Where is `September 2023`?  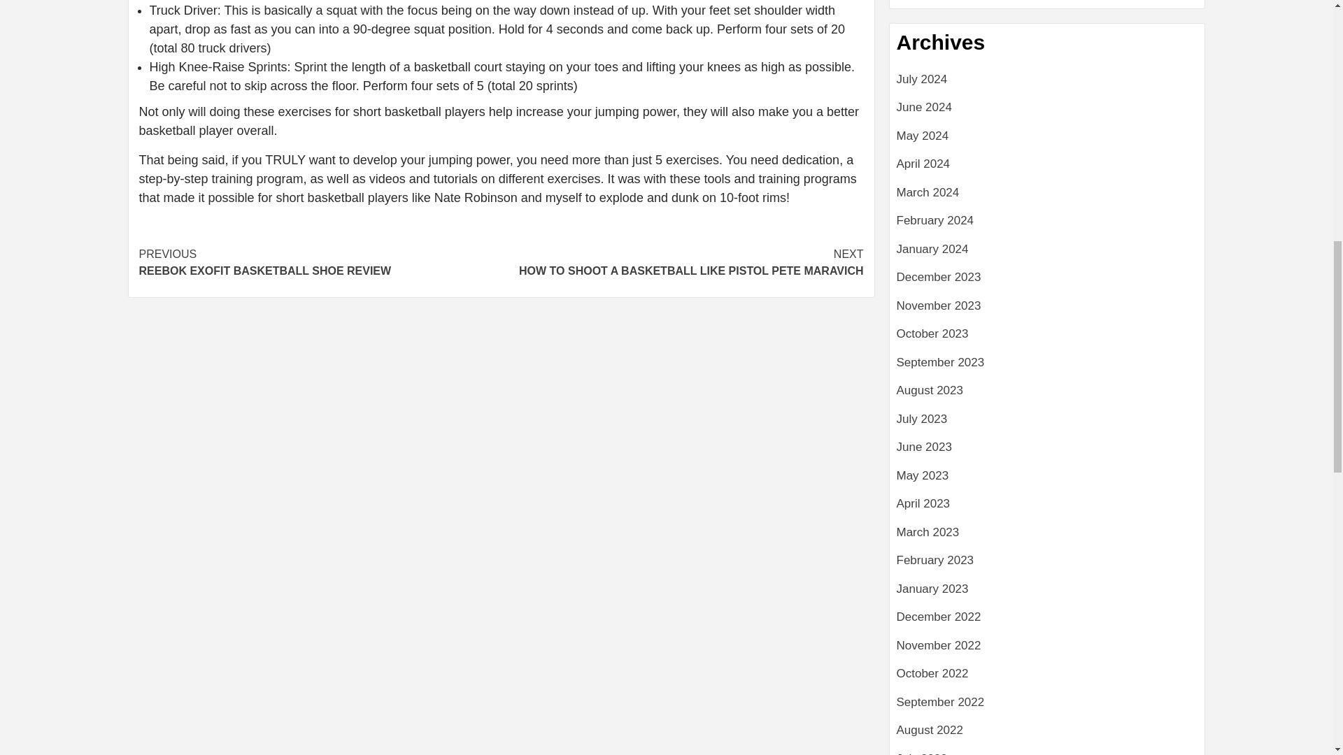 September 2023 is located at coordinates (1047, 282).